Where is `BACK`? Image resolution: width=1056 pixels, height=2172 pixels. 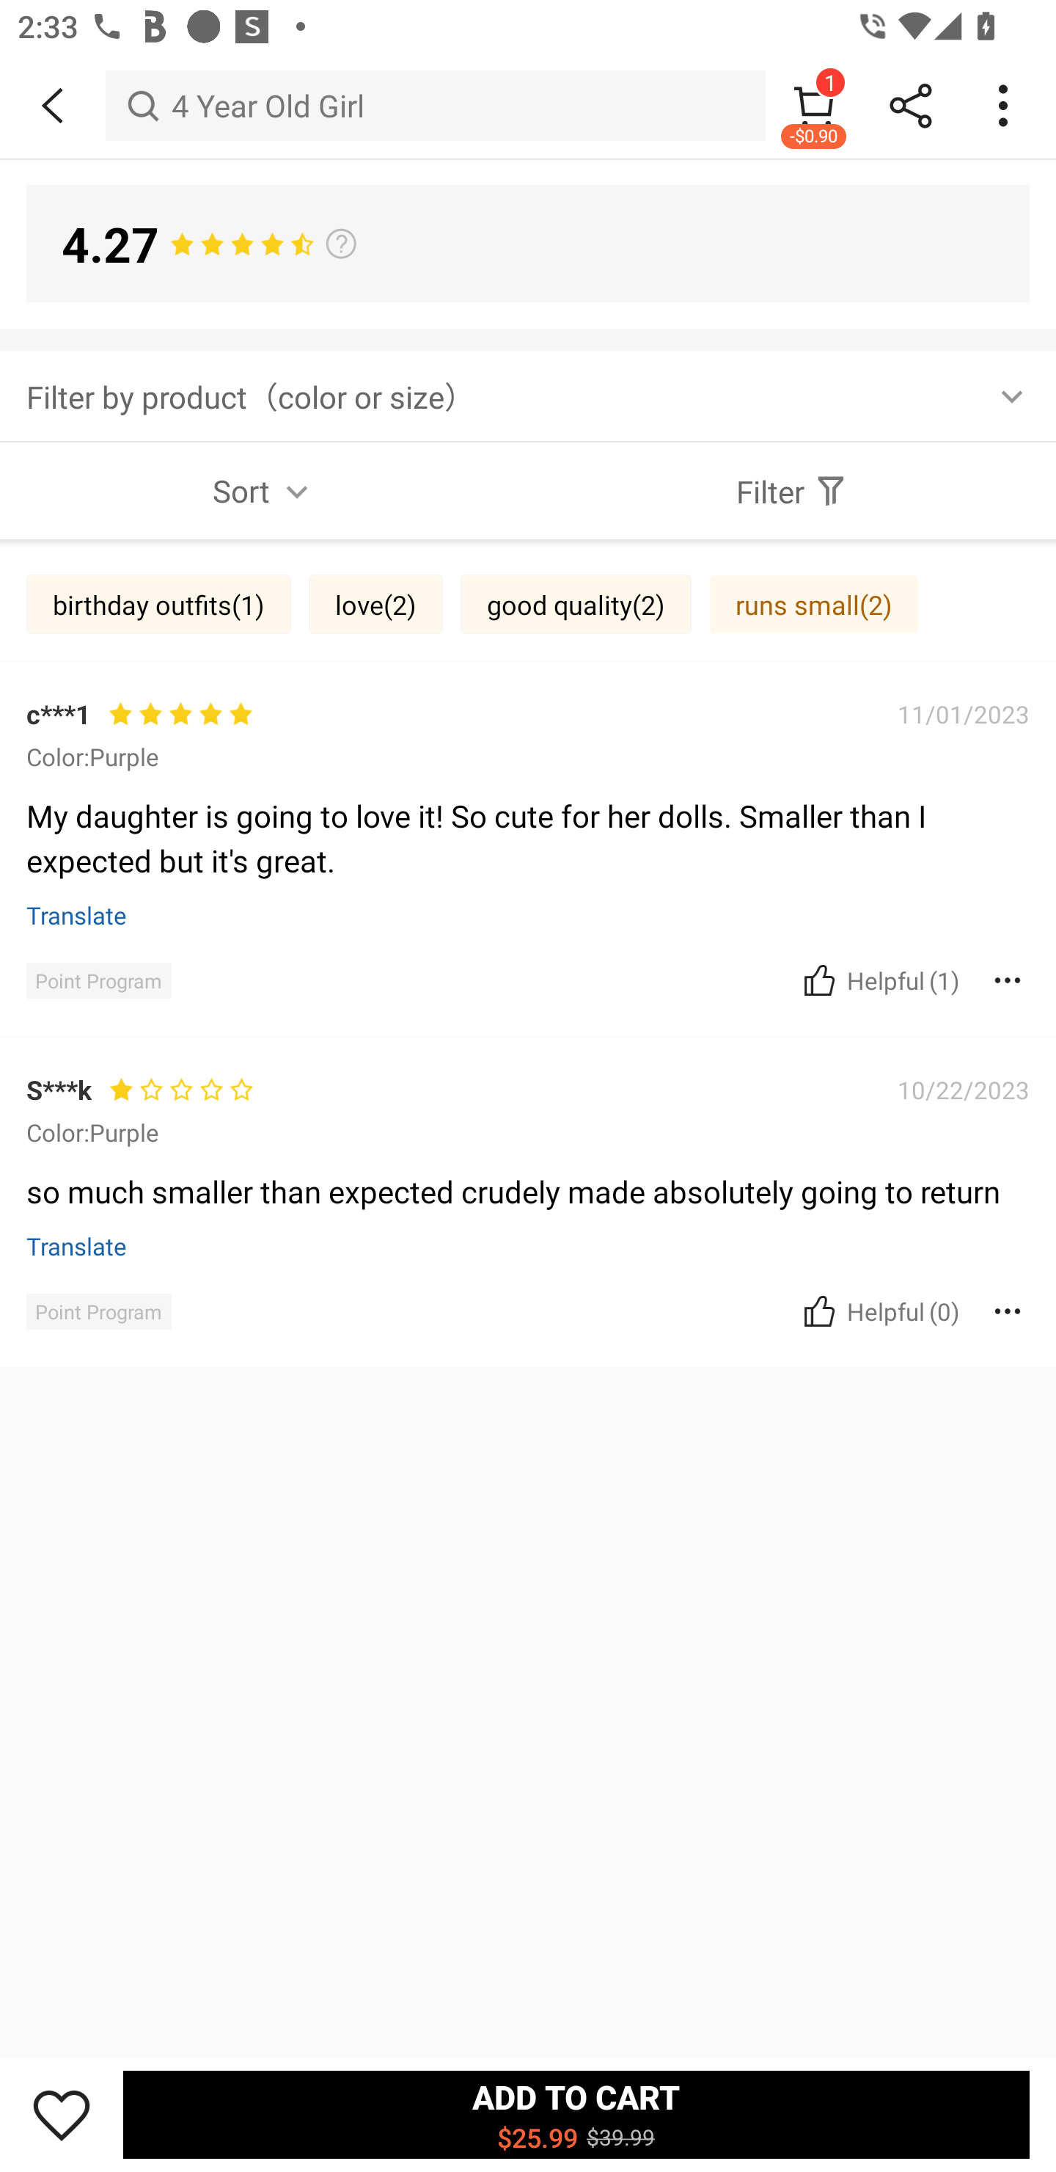
BACK is located at coordinates (53, 106).